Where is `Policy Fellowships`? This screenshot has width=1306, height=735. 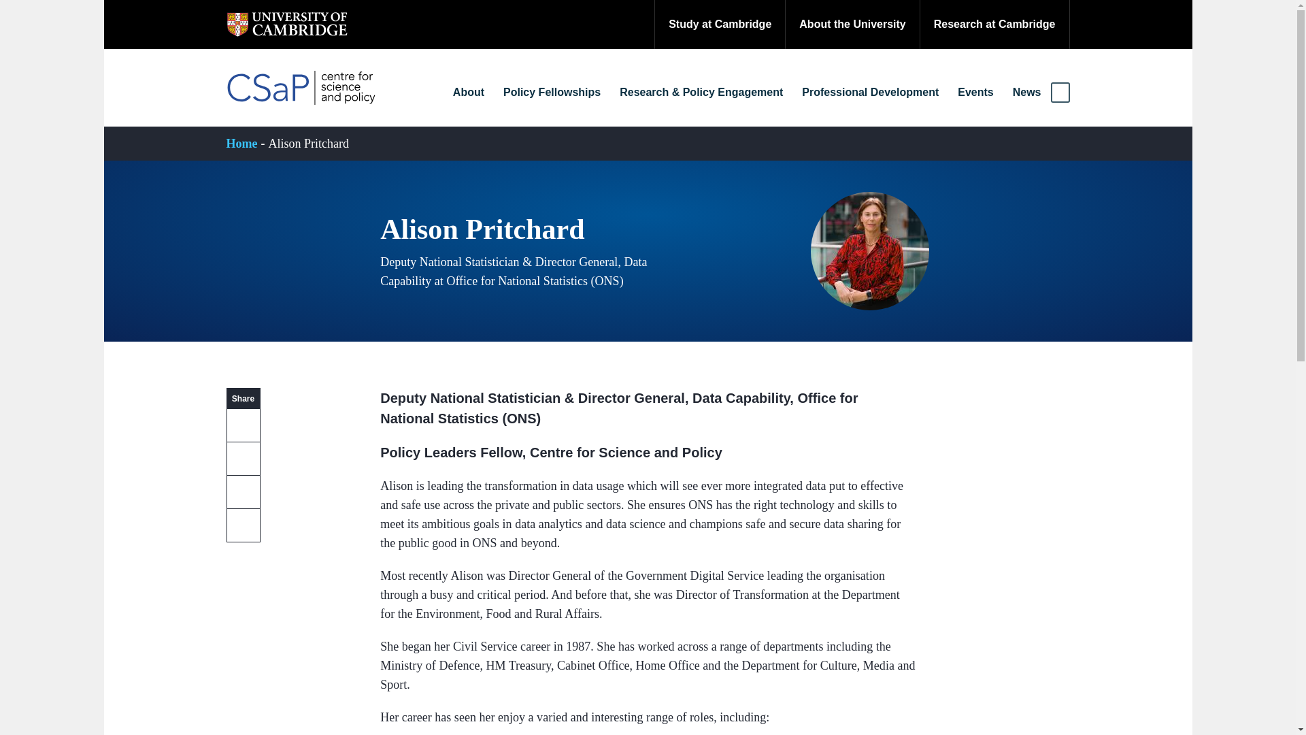 Policy Fellowships is located at coordinates (552, 93).